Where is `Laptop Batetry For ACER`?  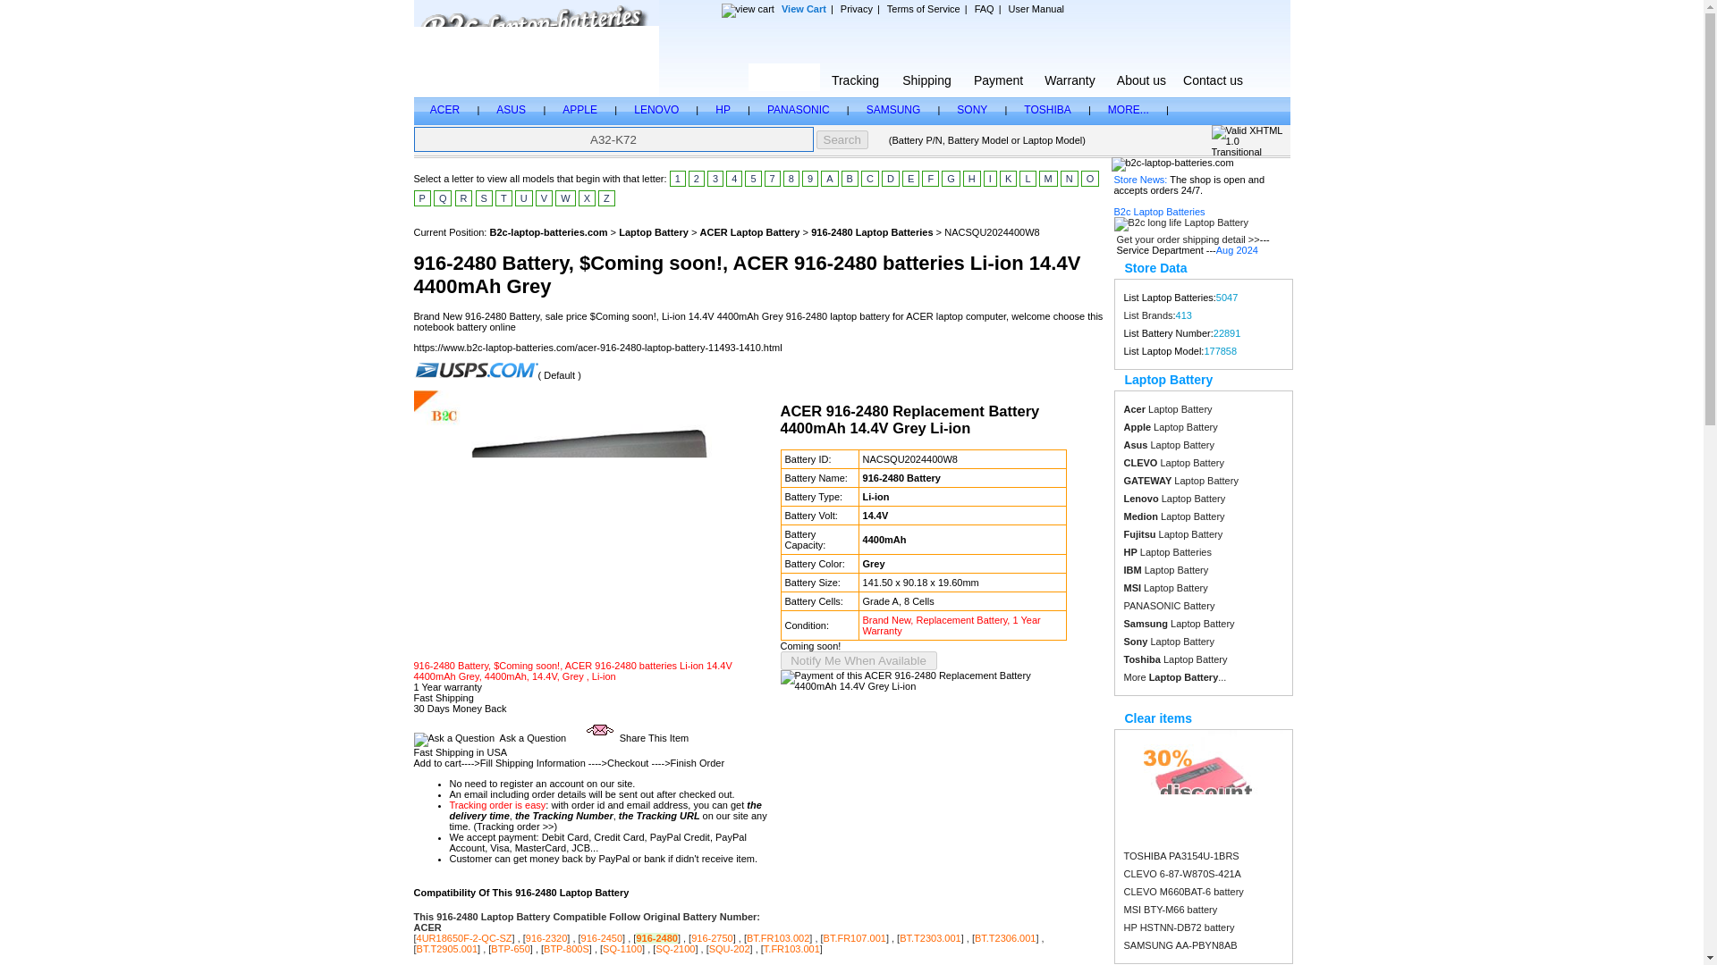 Laptop Batetry For ACER is located at coordinates (447, 109).